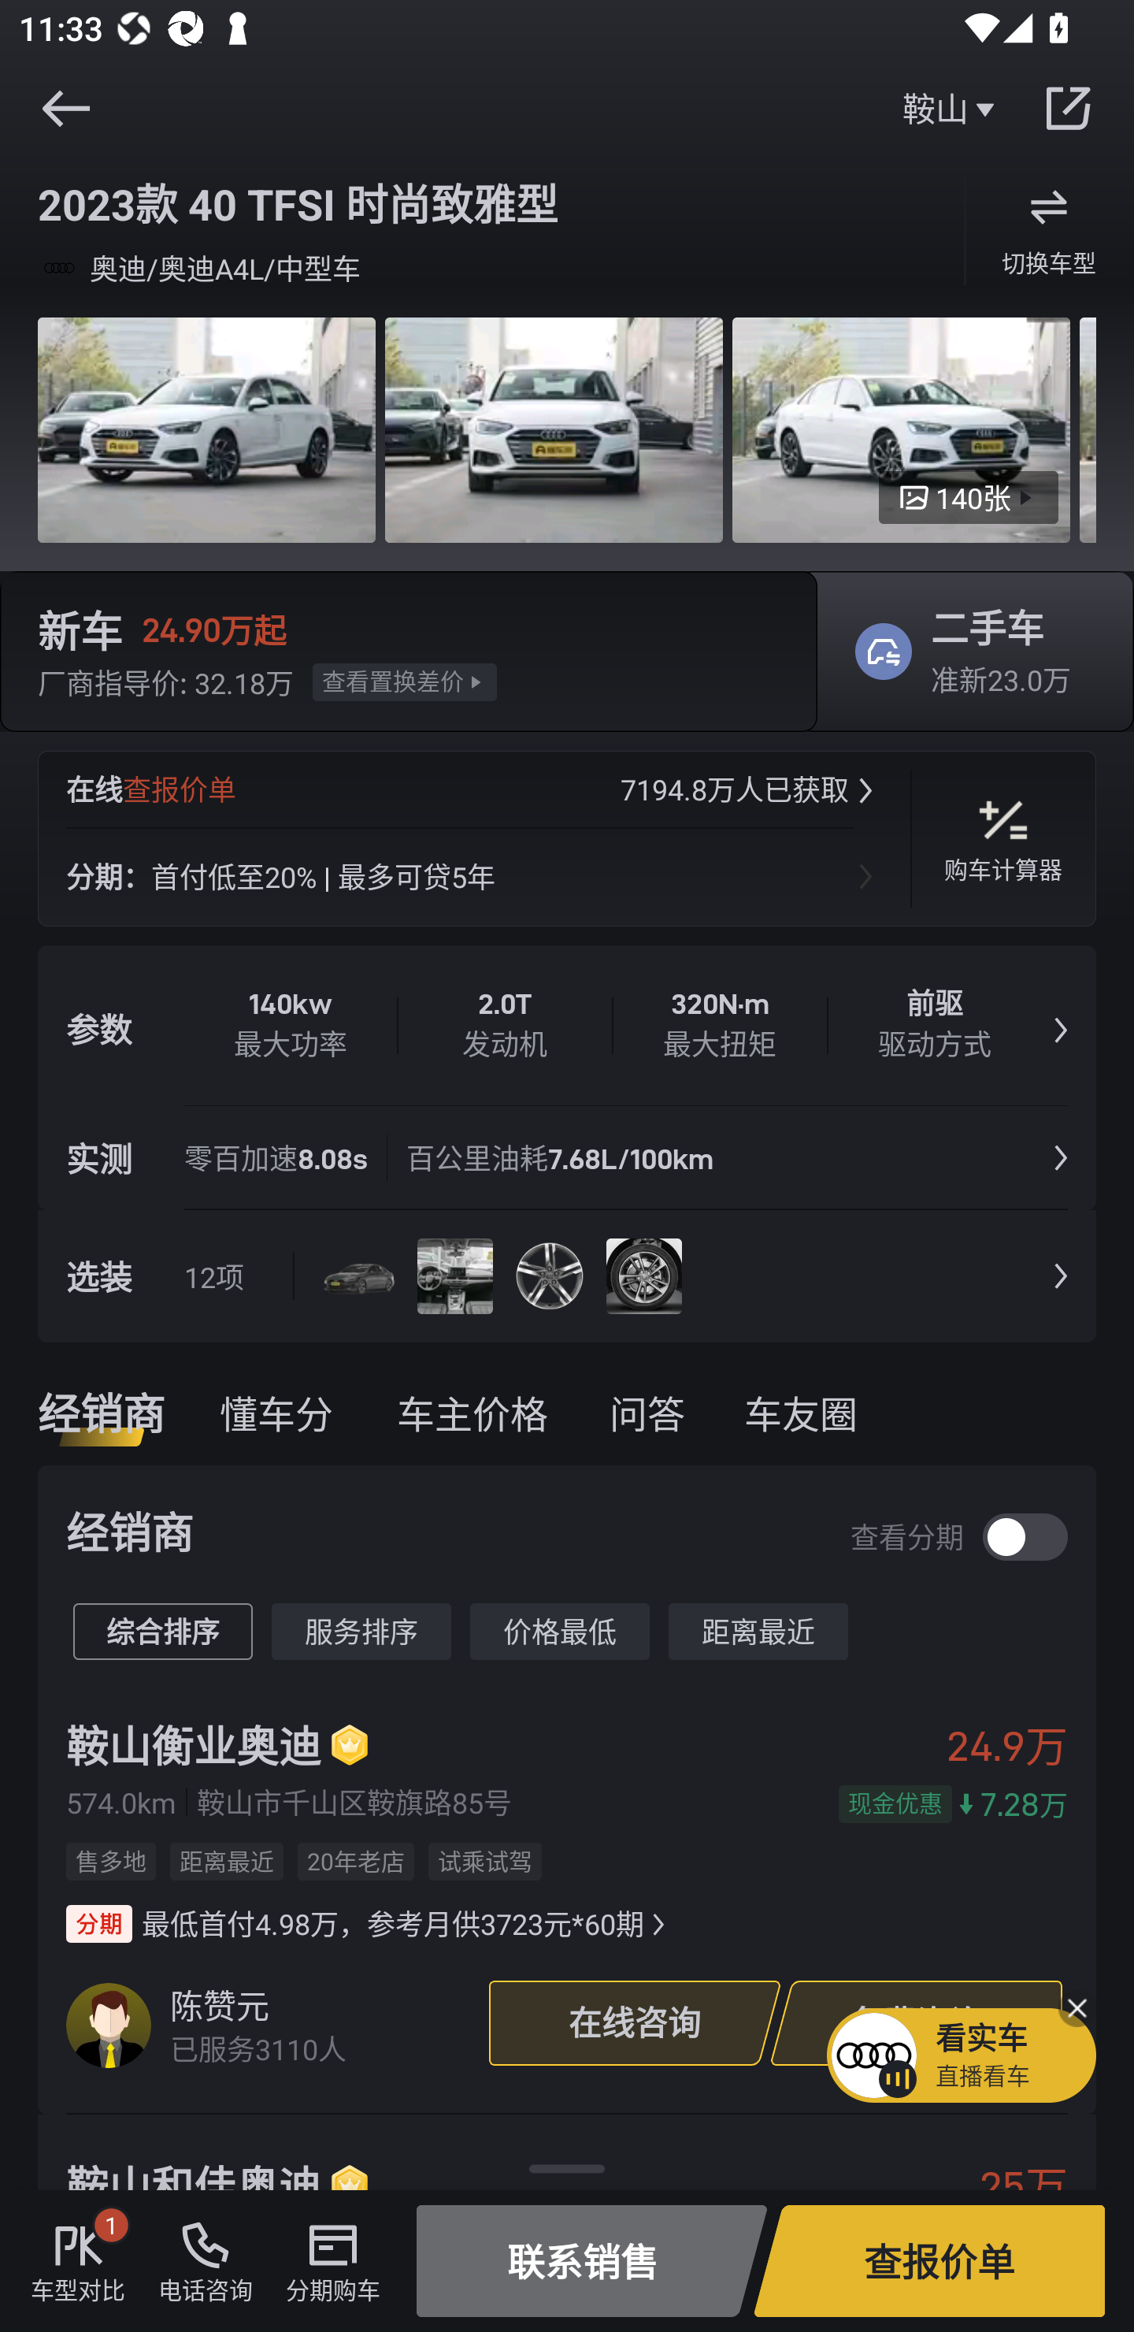 The image size is (1134, 2332). What do you see at coordinates (361, 1632) in the screenshot?
I see `服务排序` at bounding box center [361, 1632].